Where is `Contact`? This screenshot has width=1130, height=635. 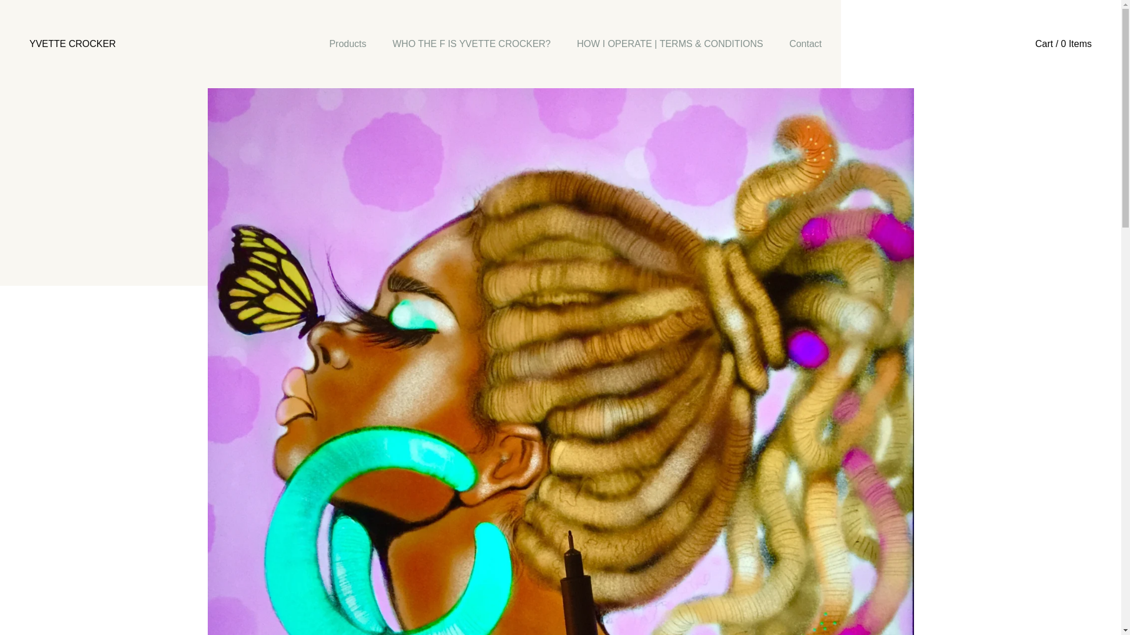
Contact is located at coordinates (805, 44).